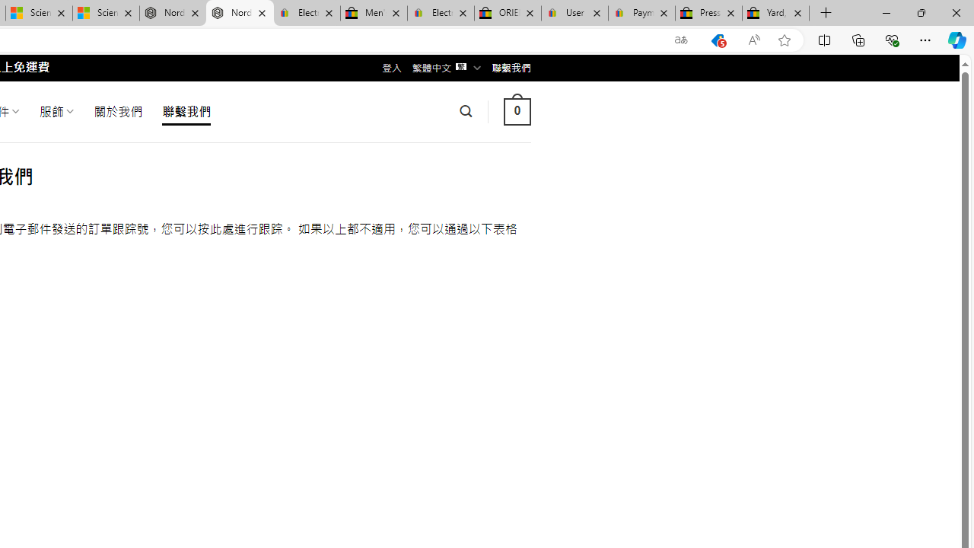  What do you see at coordinates (681, 40) in the screenshot?
I see `Show translate options` at bounding box center [681, 40].